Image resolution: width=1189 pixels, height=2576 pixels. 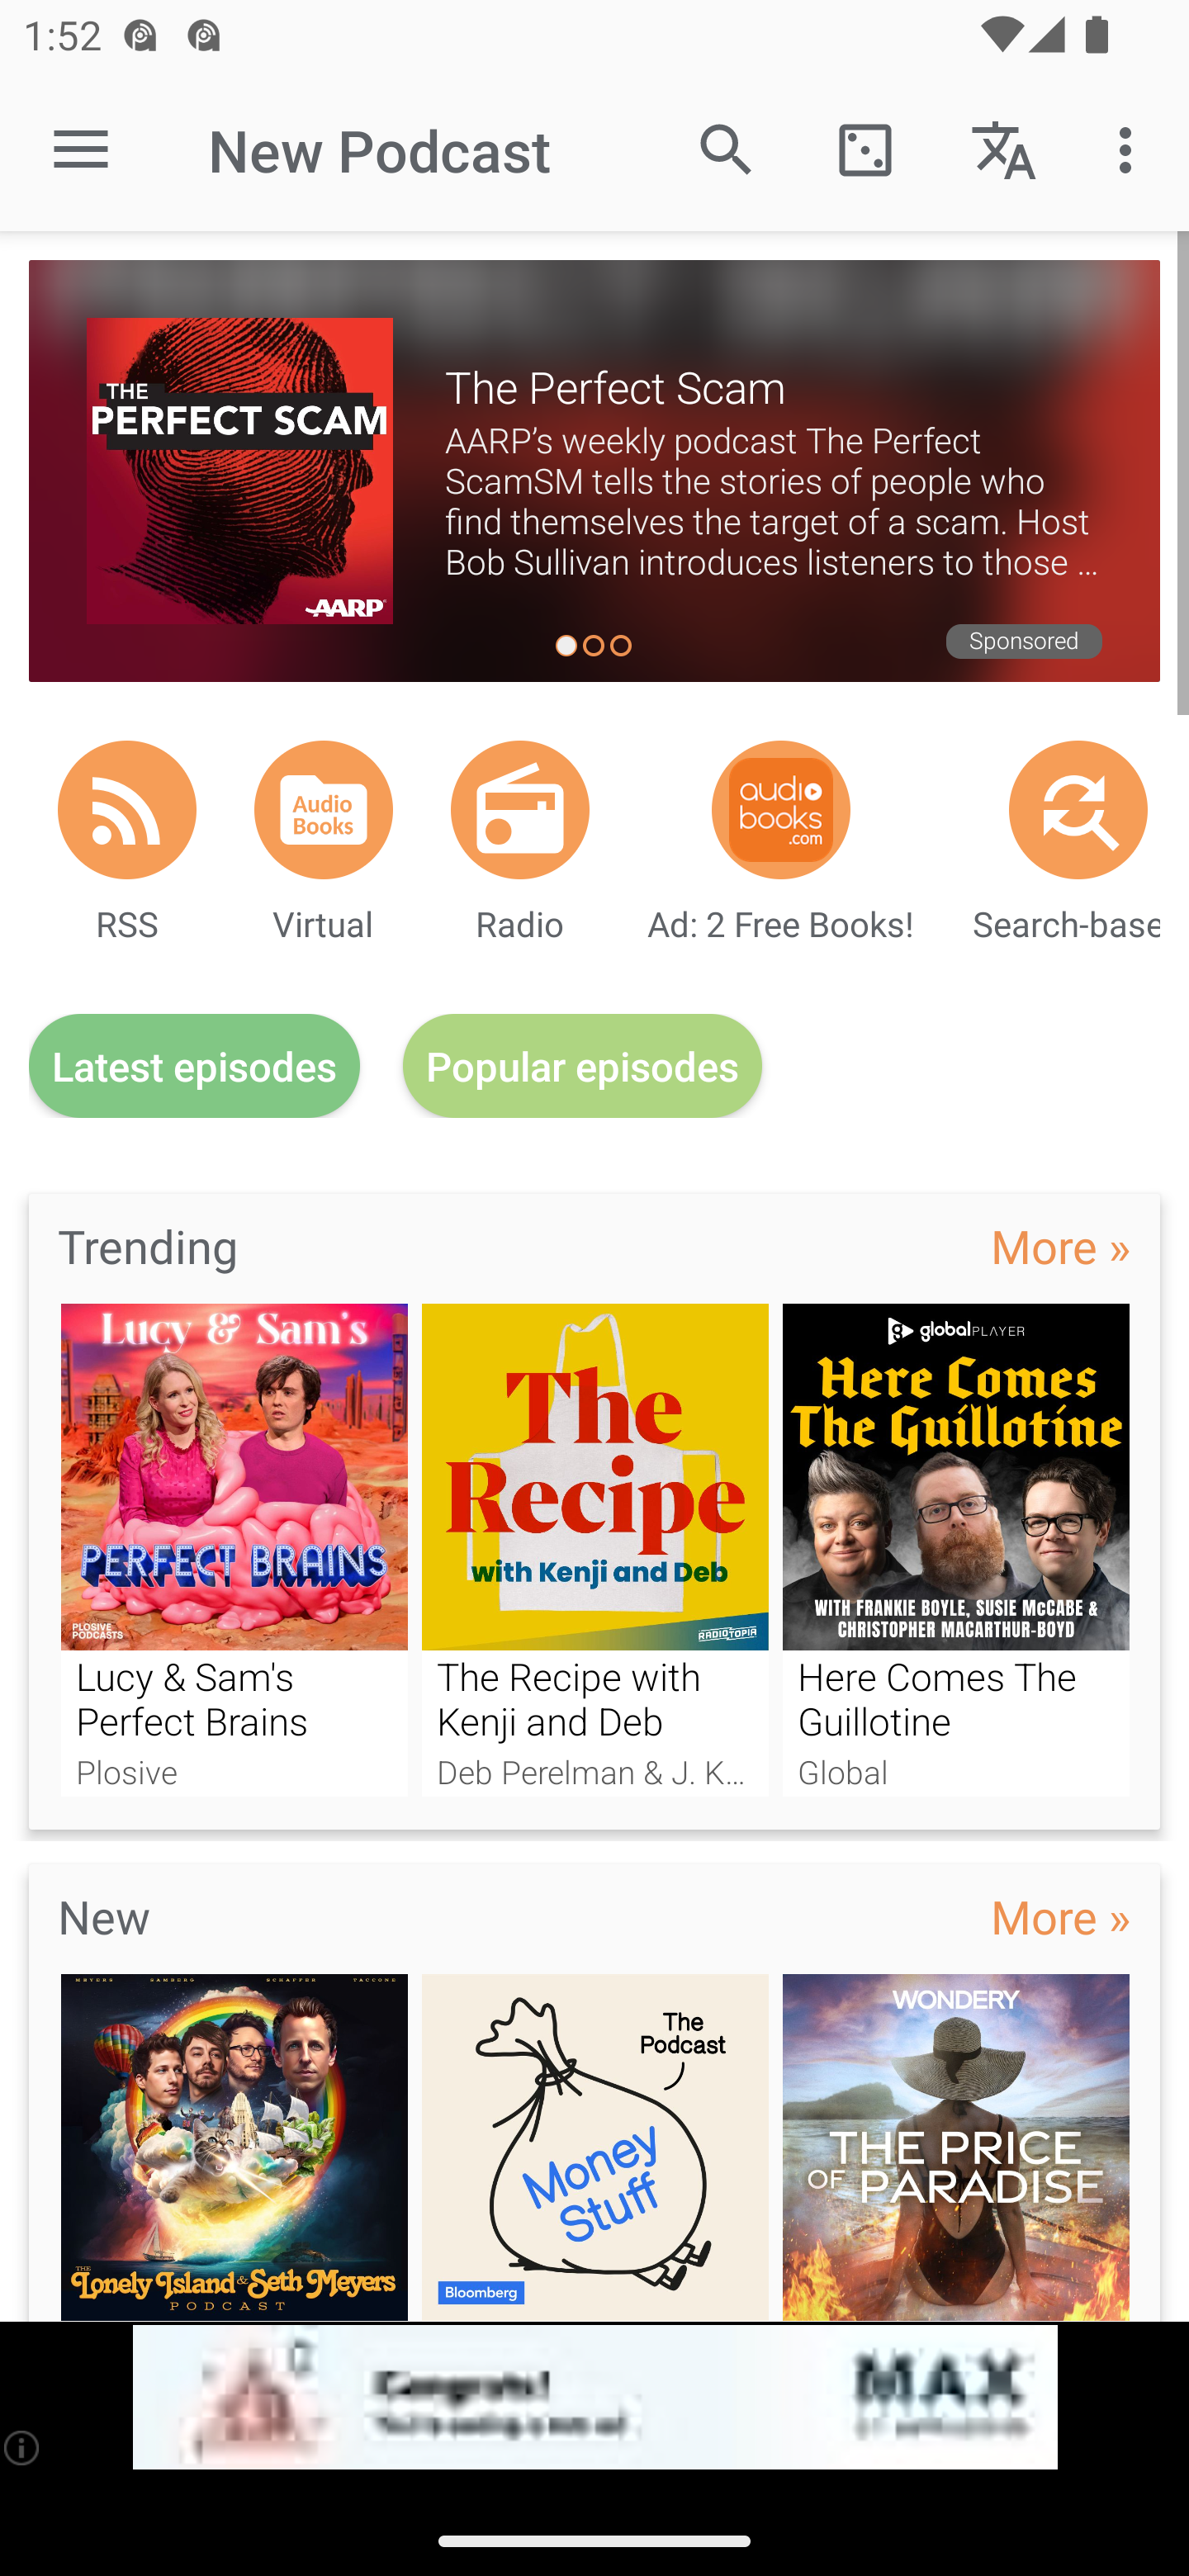 What do you see at coordinates (1004, 149) in the screenshot?
I see `Podcast languages` at bounding box center [1004, 149].